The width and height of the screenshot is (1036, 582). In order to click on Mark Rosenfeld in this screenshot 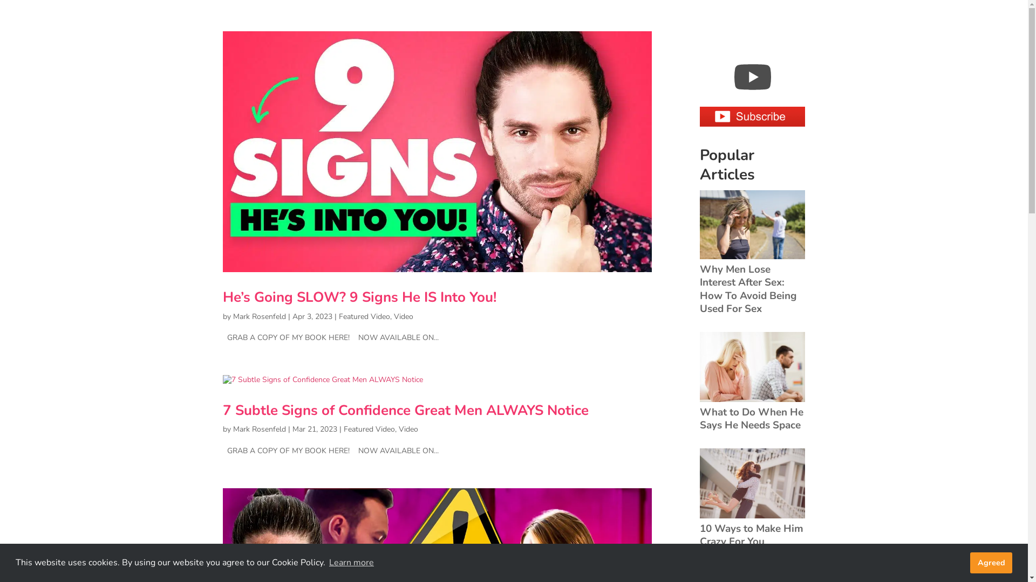, I will do `click(260, 317)`.